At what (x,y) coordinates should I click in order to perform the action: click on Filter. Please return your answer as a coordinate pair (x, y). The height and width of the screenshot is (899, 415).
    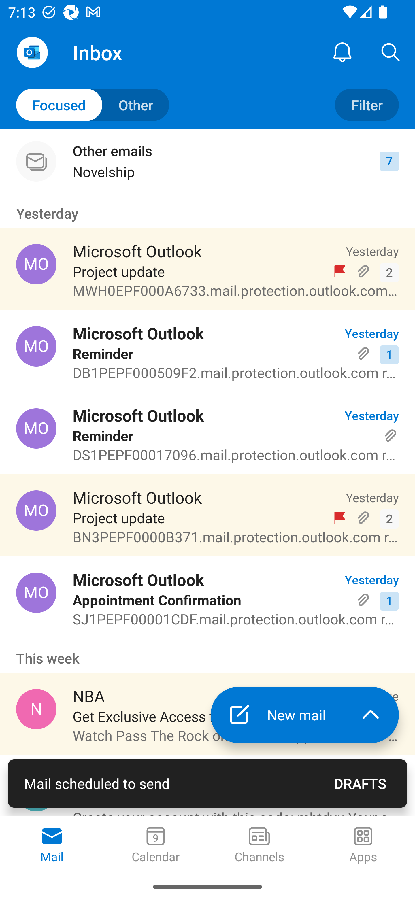
    Looking at the image, I should click on (367, 105).